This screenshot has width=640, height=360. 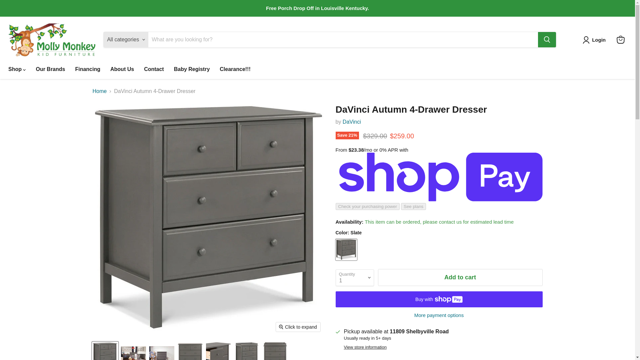 What do you see at coordinates (599, 40) in the screenshot?
I see `Login` at bounding box center [599, 40].